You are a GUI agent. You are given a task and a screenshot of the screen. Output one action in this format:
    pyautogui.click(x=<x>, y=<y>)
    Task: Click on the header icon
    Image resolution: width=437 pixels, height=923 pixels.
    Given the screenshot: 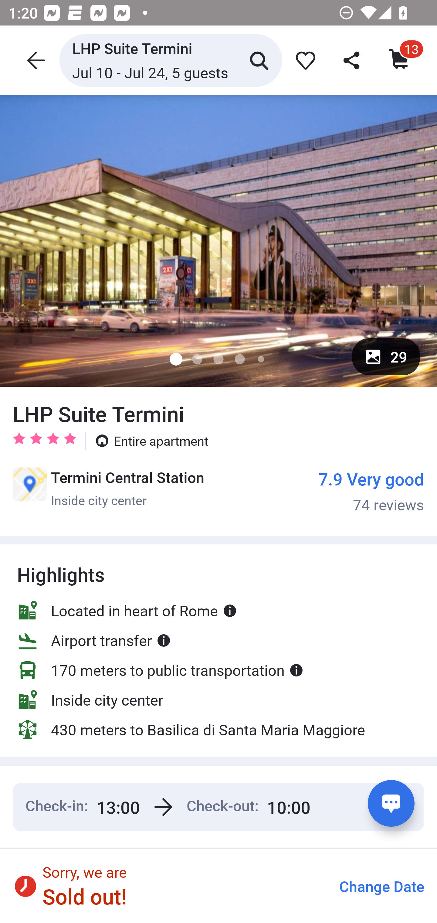 What is the action you would take?
    pyautogui.click(x=35, y=60)
    